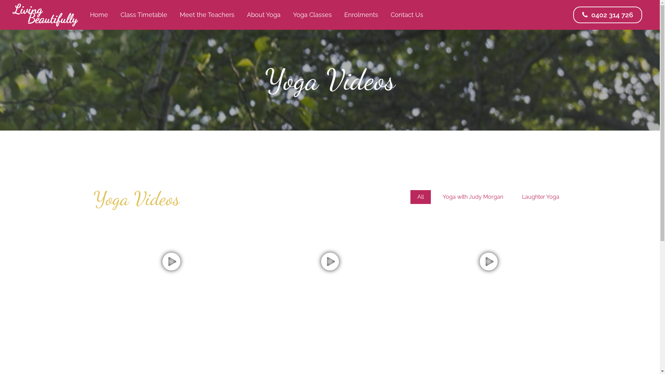  Describe the element at coordinates (99, 15) in the screenshot. I see `Home` at that location.